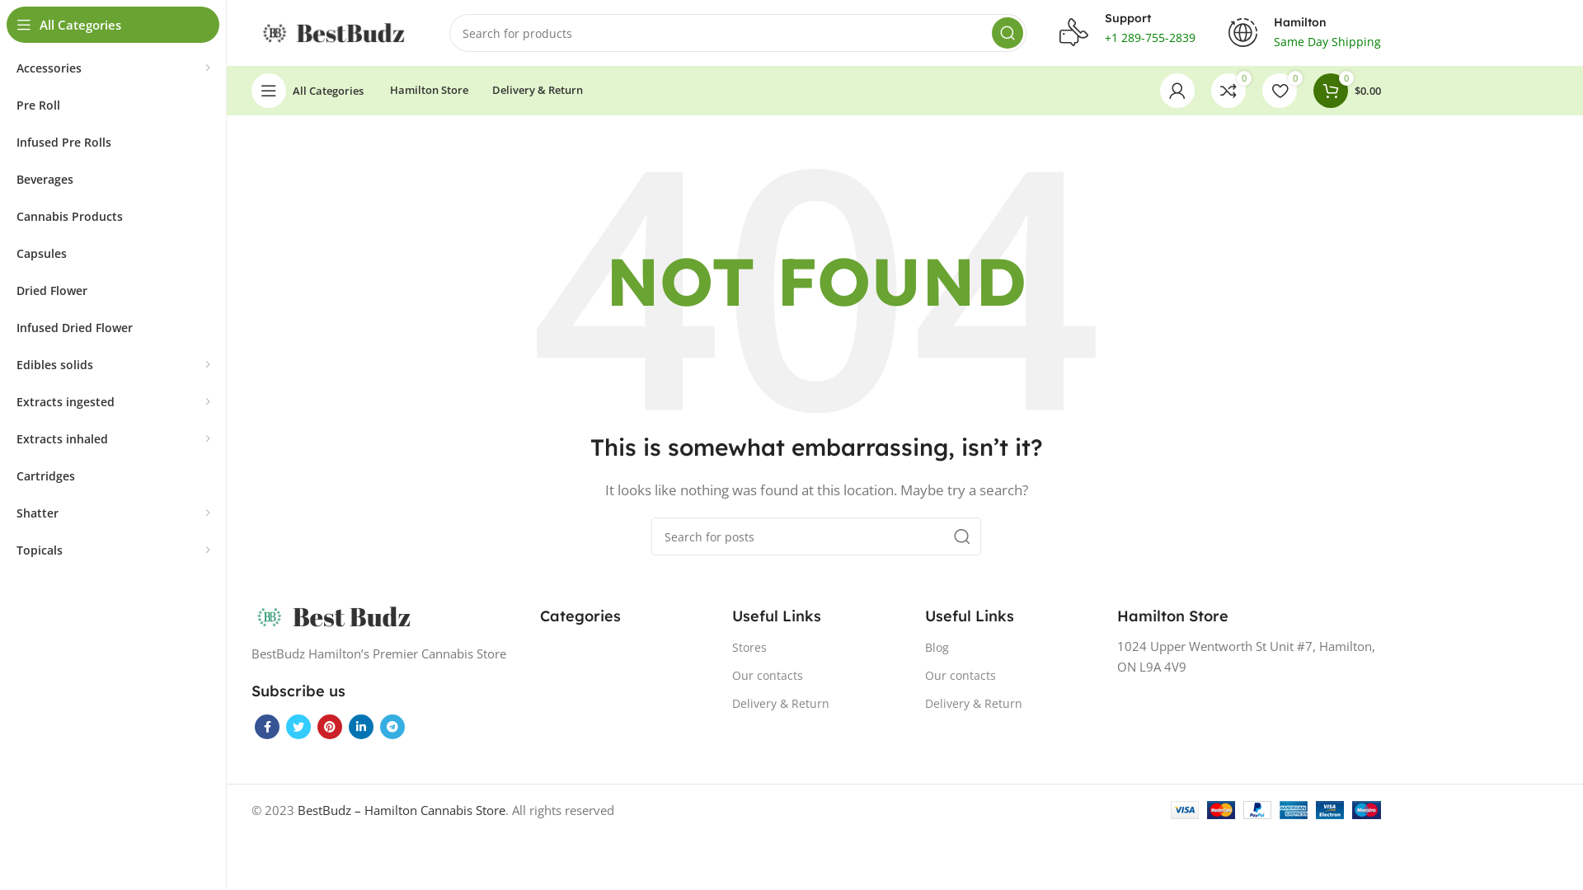  Describe the element at coordinates (113, 142) in the screenshot. I see `Infused Pre Rolls` at that location.